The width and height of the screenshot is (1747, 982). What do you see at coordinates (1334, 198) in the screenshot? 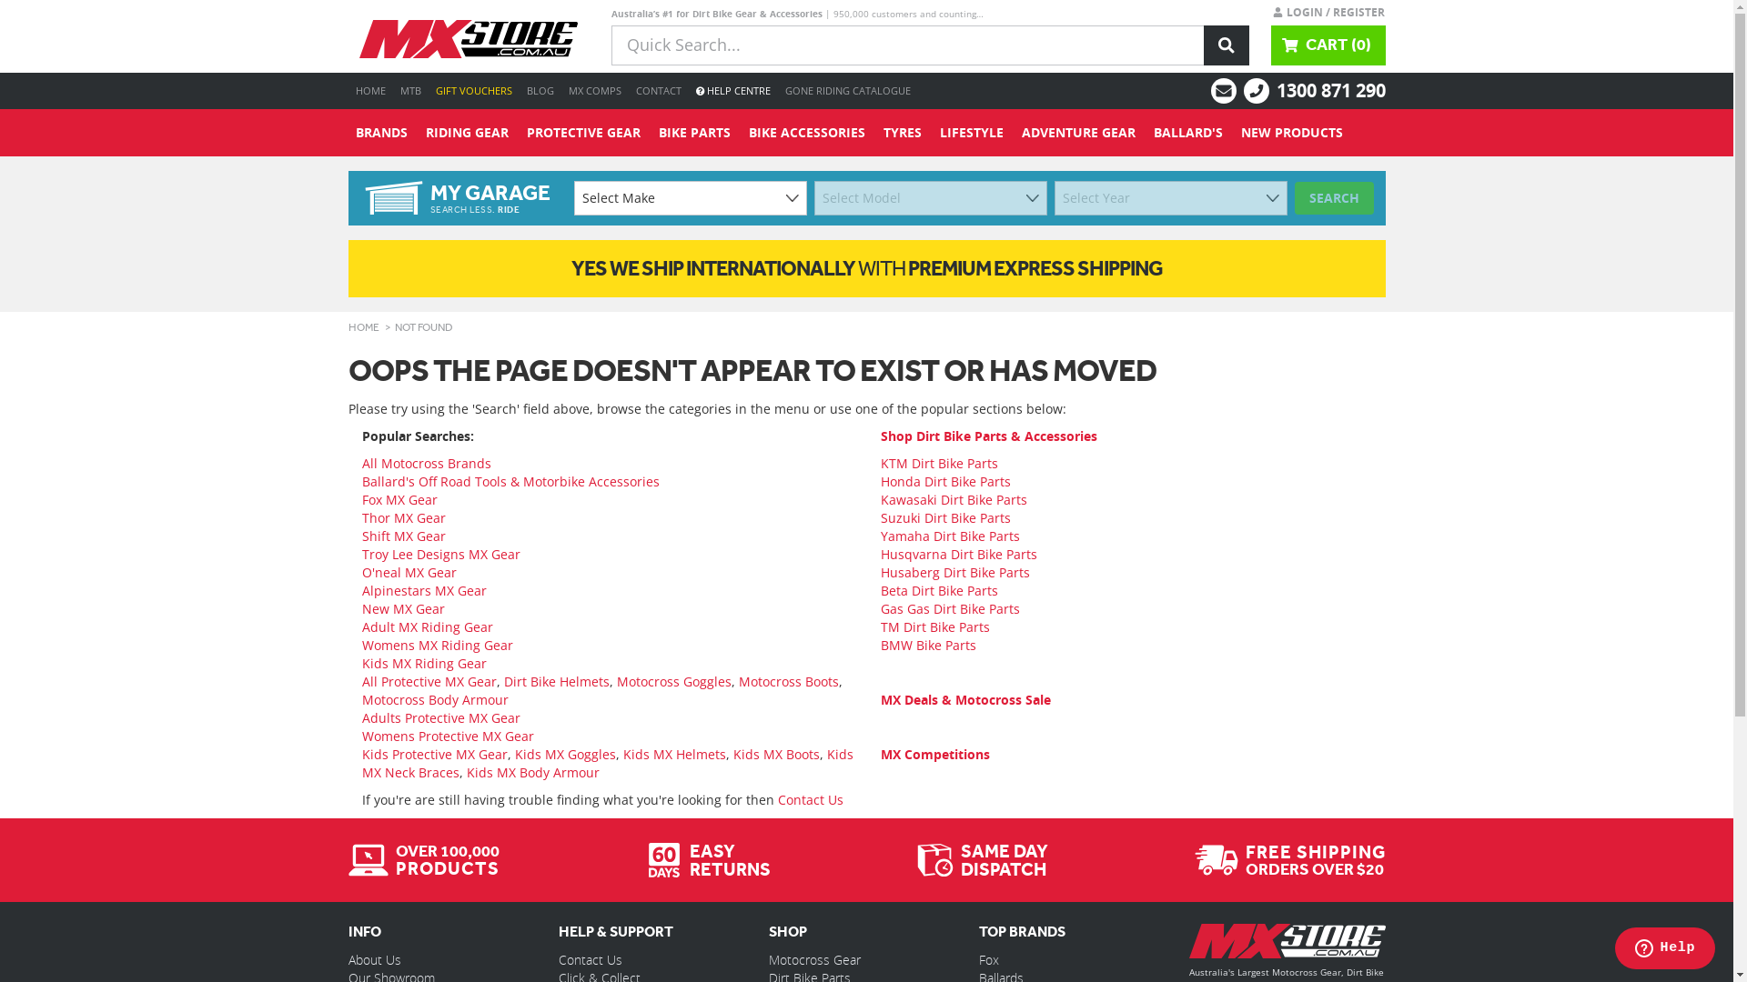
I see `SEARCH` at bounding box center [1334, 198].